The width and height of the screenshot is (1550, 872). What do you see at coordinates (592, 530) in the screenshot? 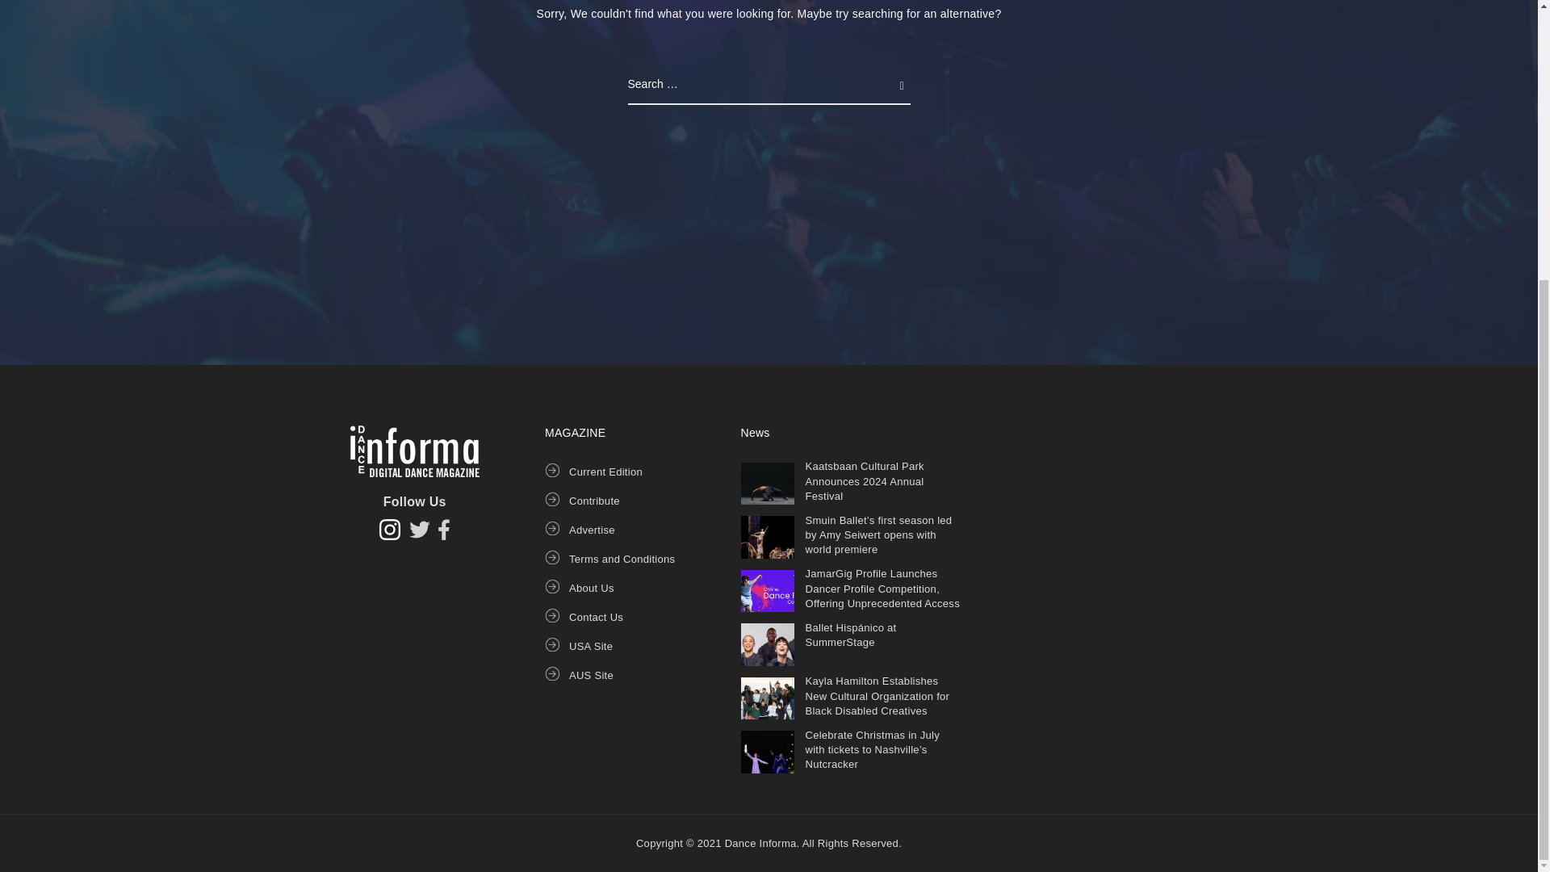
I see `Advertise` at bounding box center [592, 530].